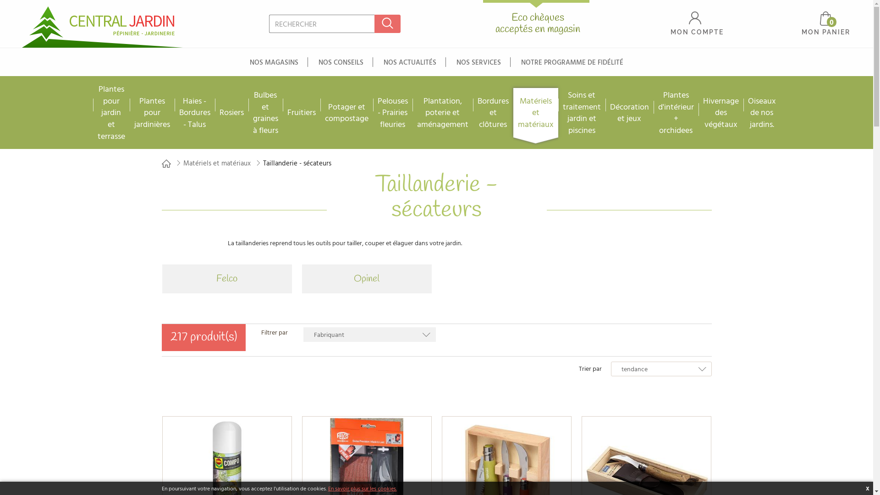 The height and width of the screenshot is (495, 880). Describe the element at coordinates (479, 62) in the screenshot. I see `NOS SERVICES` at that location.